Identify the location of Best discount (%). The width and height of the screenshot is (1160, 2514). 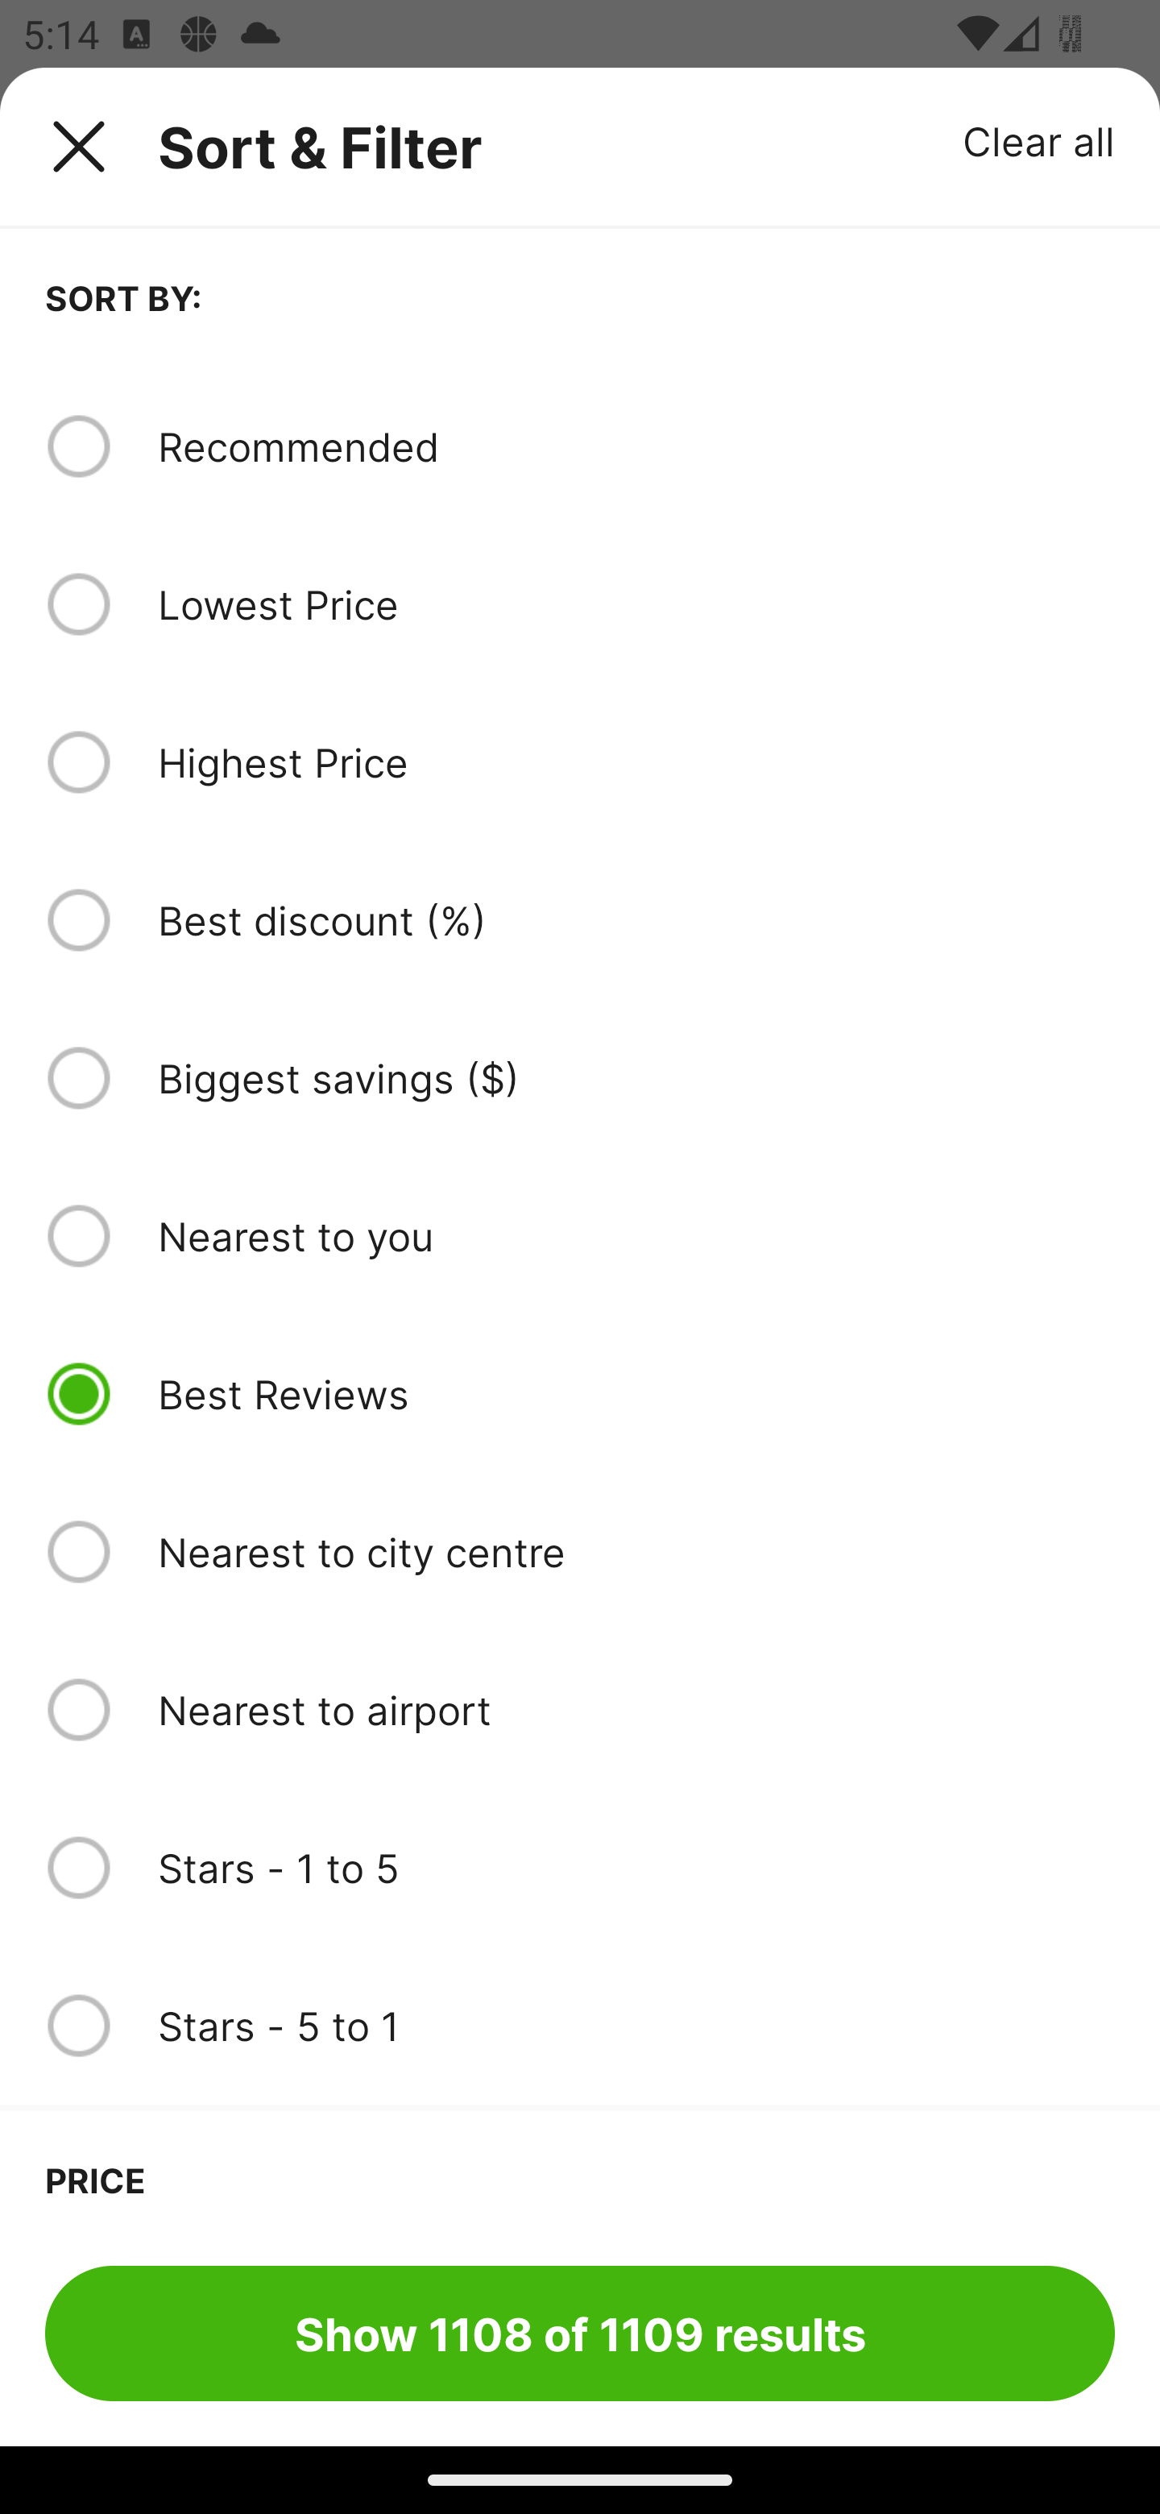
(636, 920).